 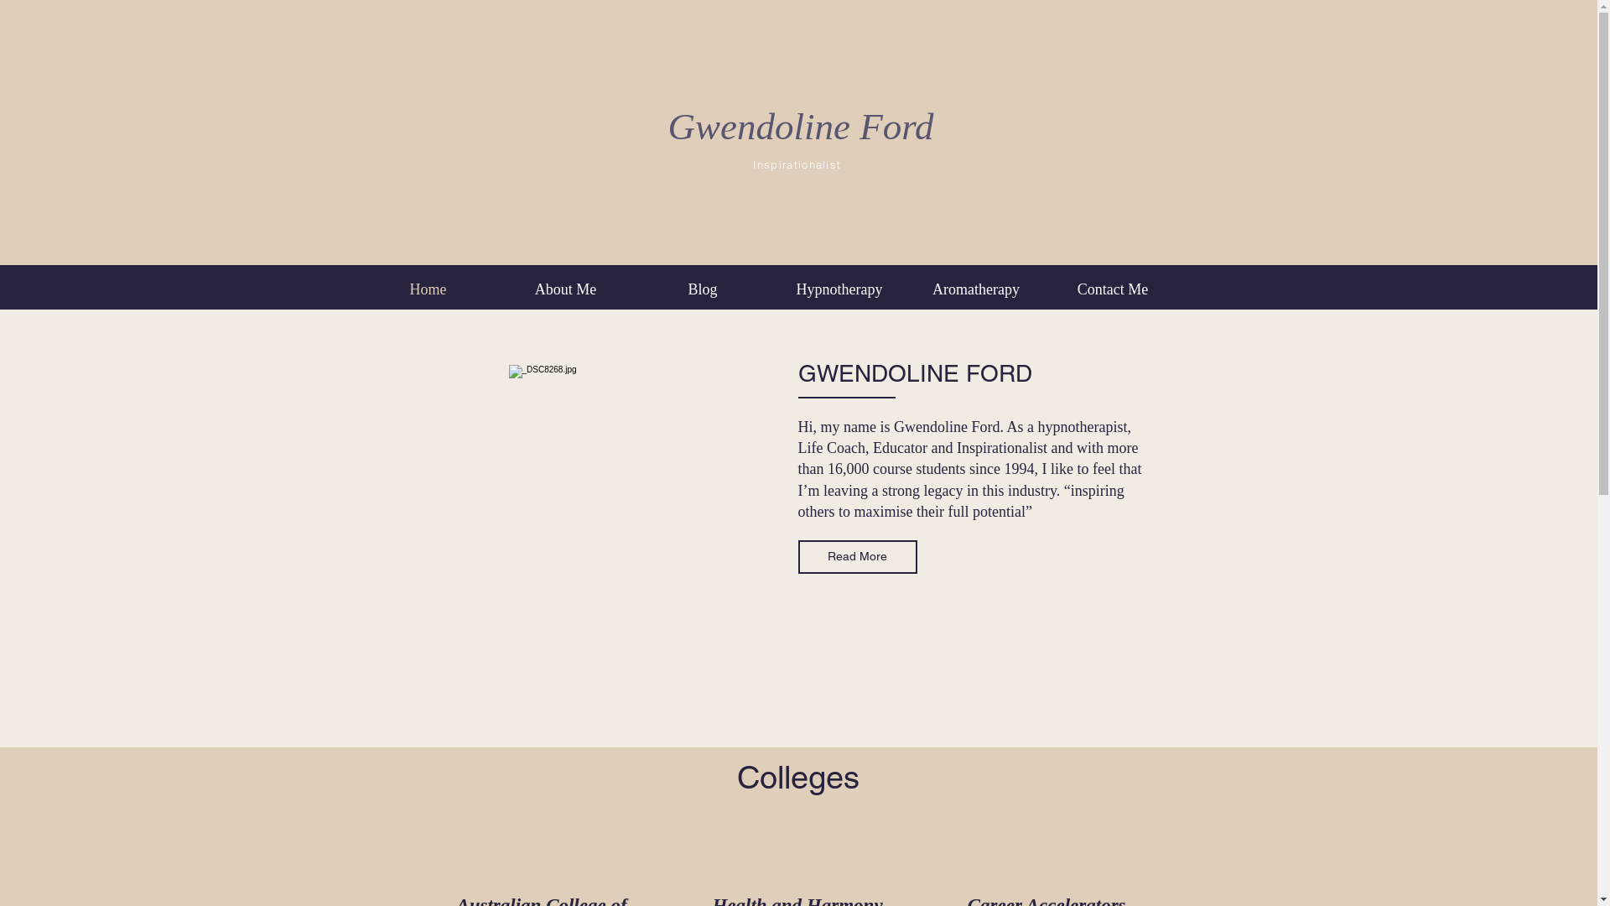 I want to click on Gwendoline Ford, so click(x=800, y=127).